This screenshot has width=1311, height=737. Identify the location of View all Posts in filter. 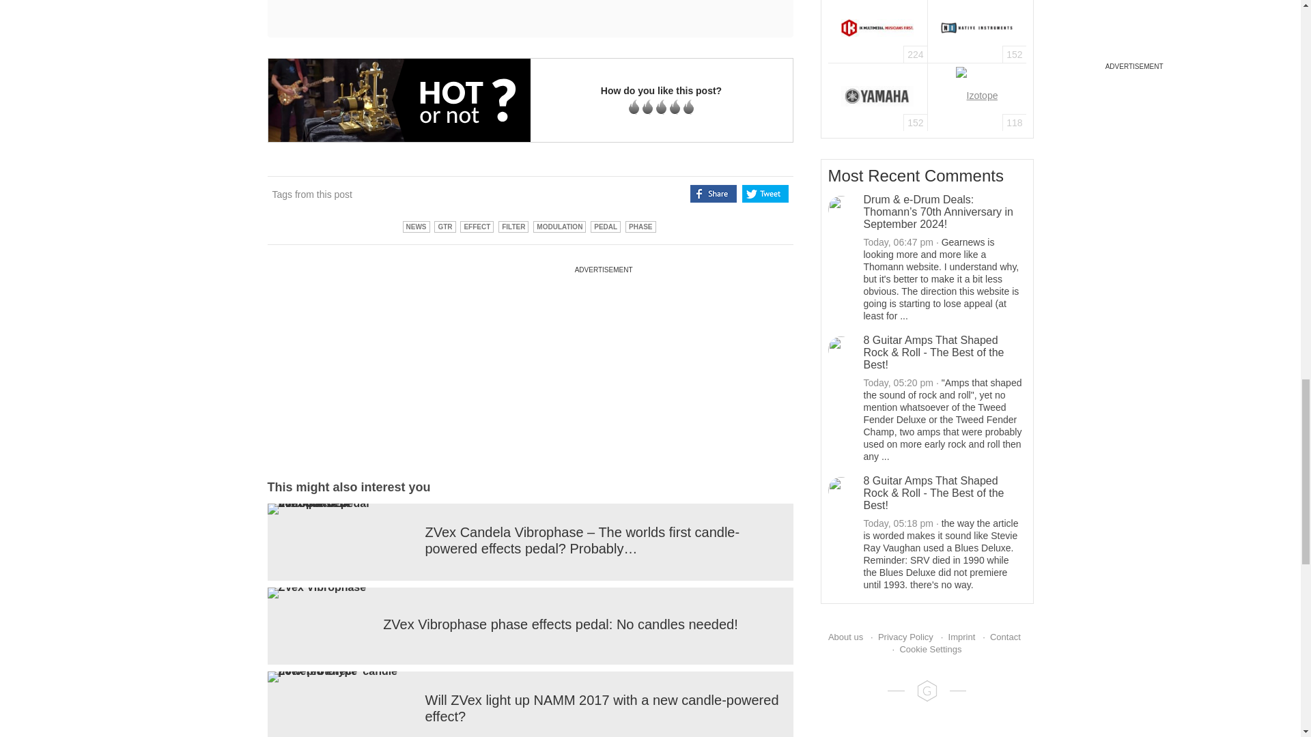
(513, 227).